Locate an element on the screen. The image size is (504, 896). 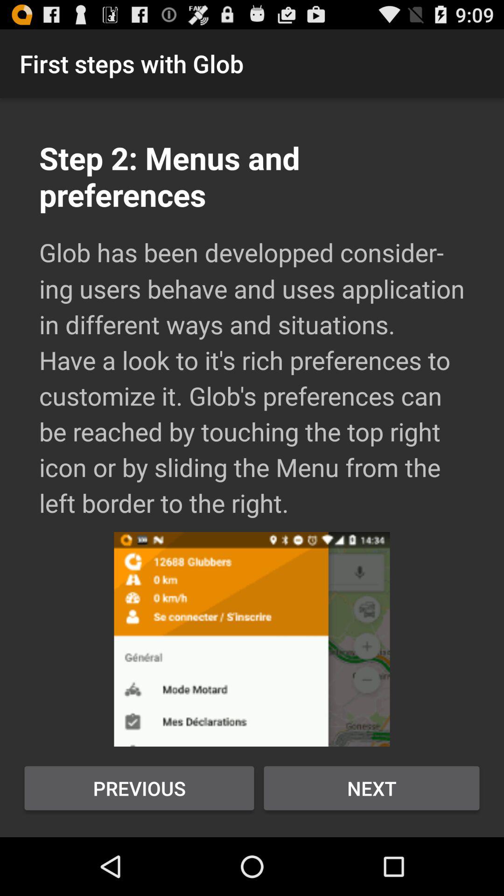
turn on icon next to the previous button is located at coordinates (371, 788).